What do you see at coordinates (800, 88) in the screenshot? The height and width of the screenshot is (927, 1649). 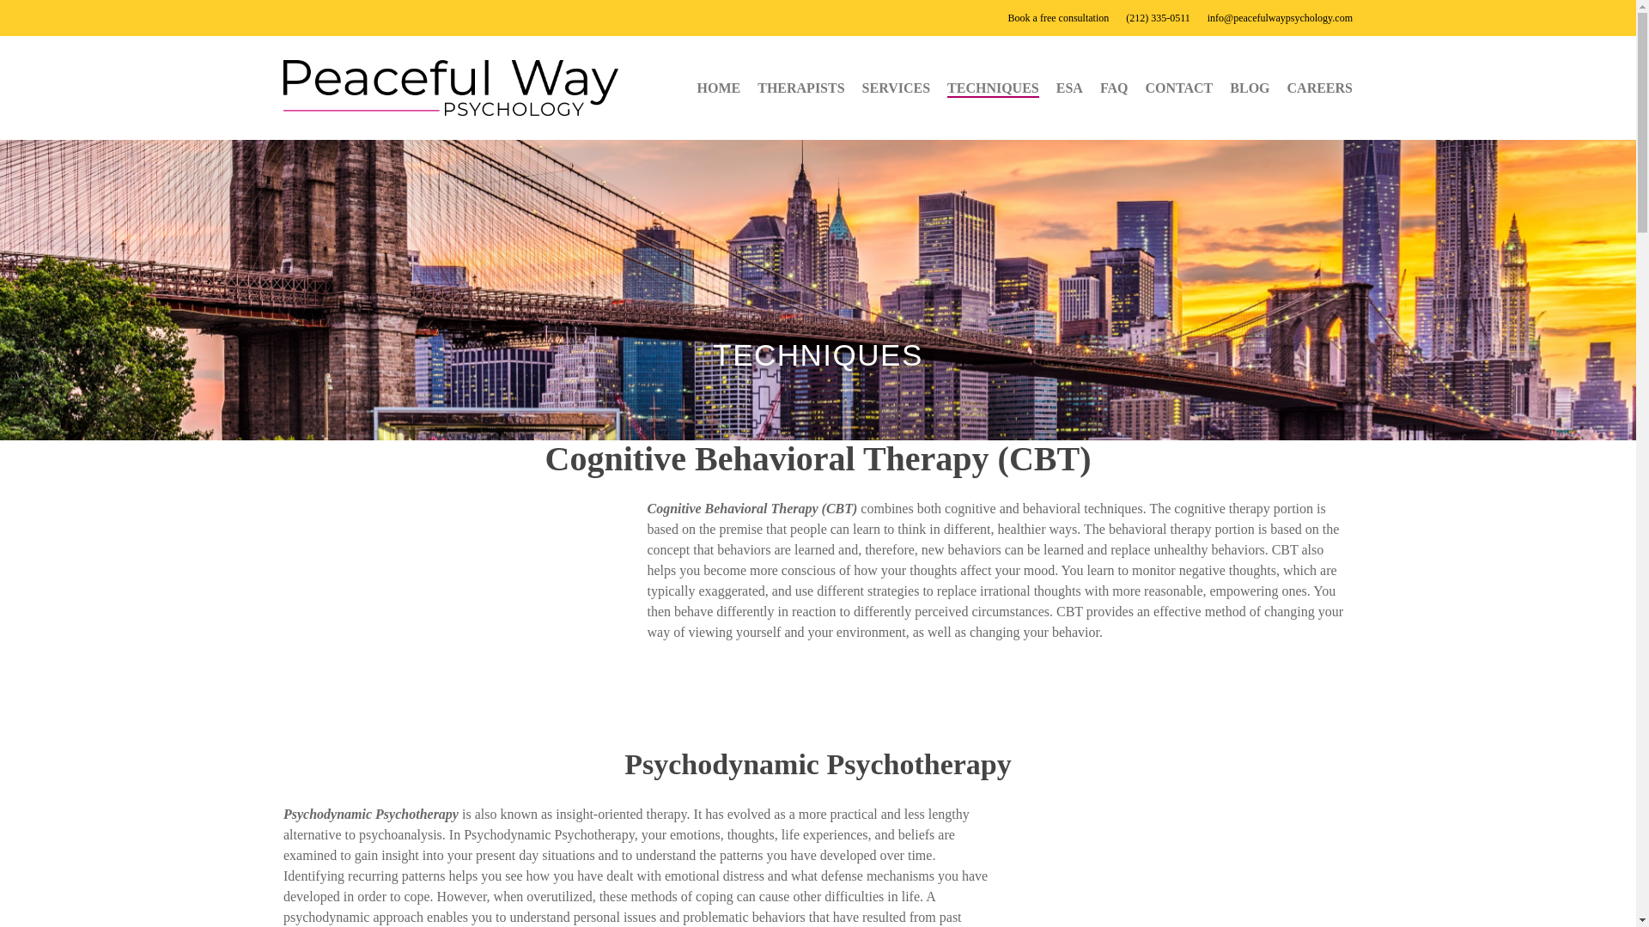 I see `THERAPISTS` at bounding box center [800, 88].